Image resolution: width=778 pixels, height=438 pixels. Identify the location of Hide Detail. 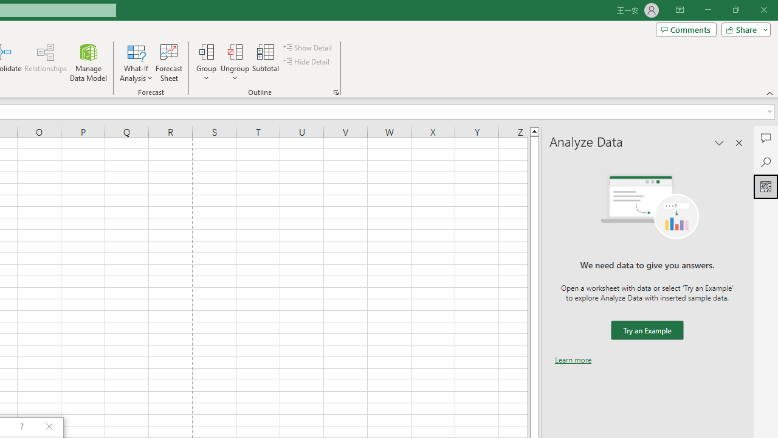
(308, 62).